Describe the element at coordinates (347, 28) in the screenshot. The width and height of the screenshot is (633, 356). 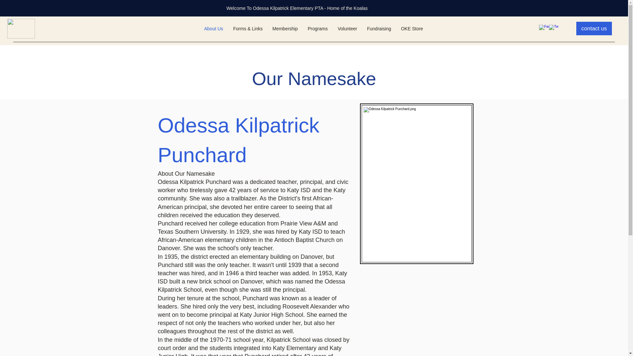
I see `Volunteer` at that location.